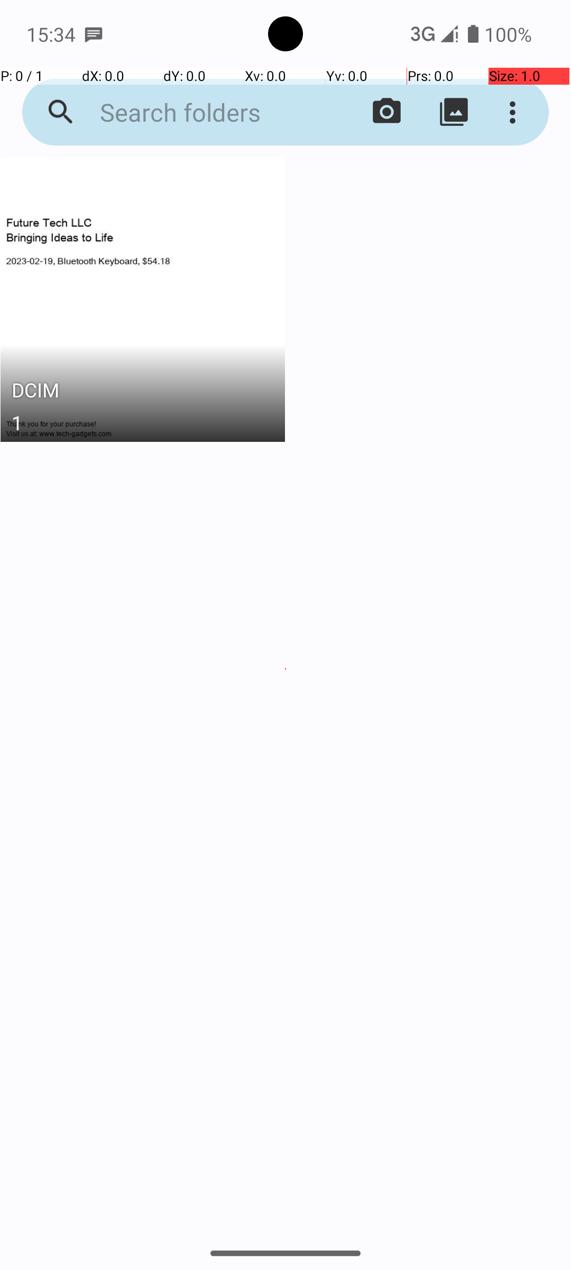 Image resolution: width=571 pixels, height=1270 pixels. What do you see at coordinates (454, 112) in the screenshot?
I see `Show all folders content` at bounding box center [454, 112].